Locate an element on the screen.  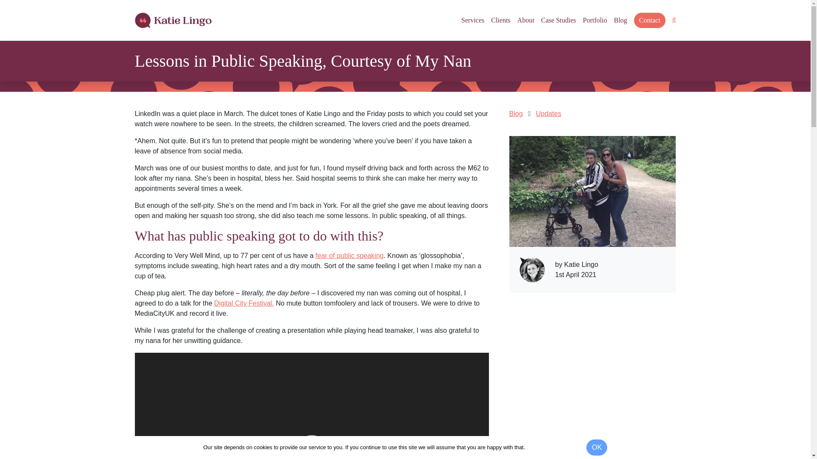
Blog is located at coordinates (620, 20).